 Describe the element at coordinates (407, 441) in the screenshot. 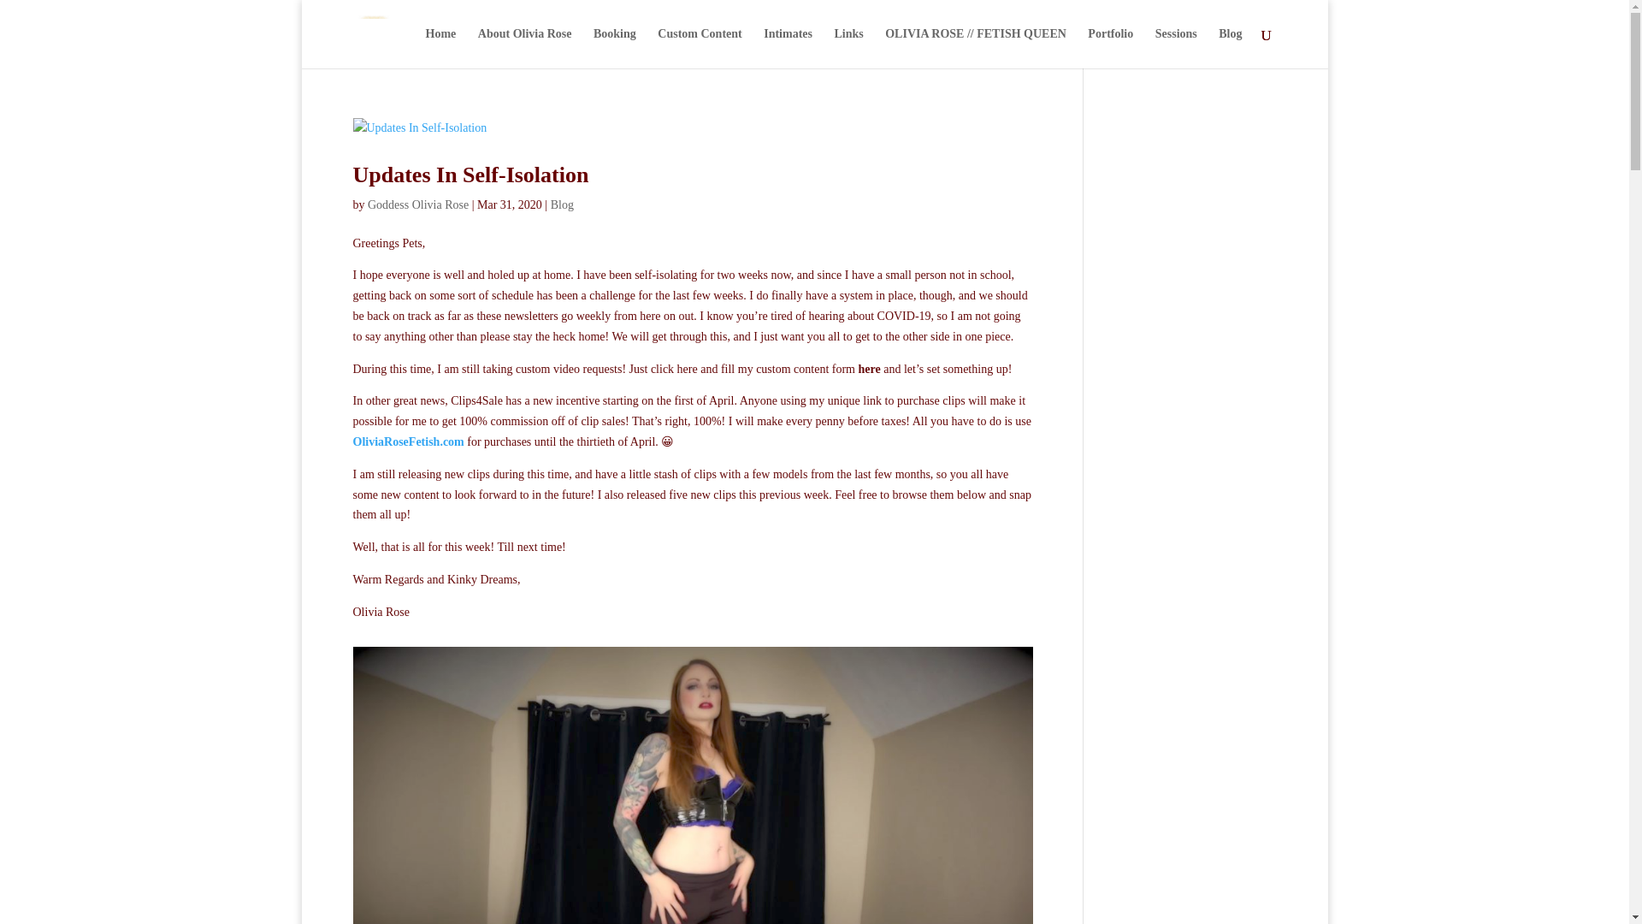

I see `OliviaRoseFetish.com` at that location.